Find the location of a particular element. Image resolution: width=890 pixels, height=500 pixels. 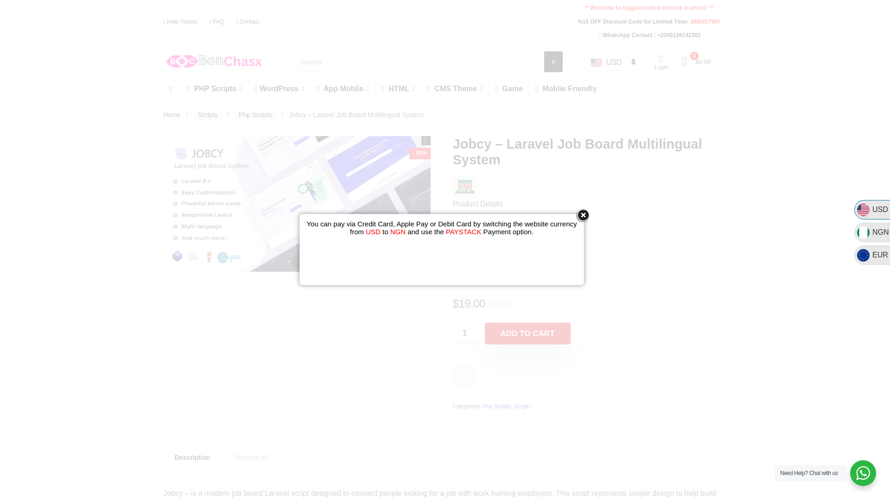

HTML is located at coordinates (398, 89).